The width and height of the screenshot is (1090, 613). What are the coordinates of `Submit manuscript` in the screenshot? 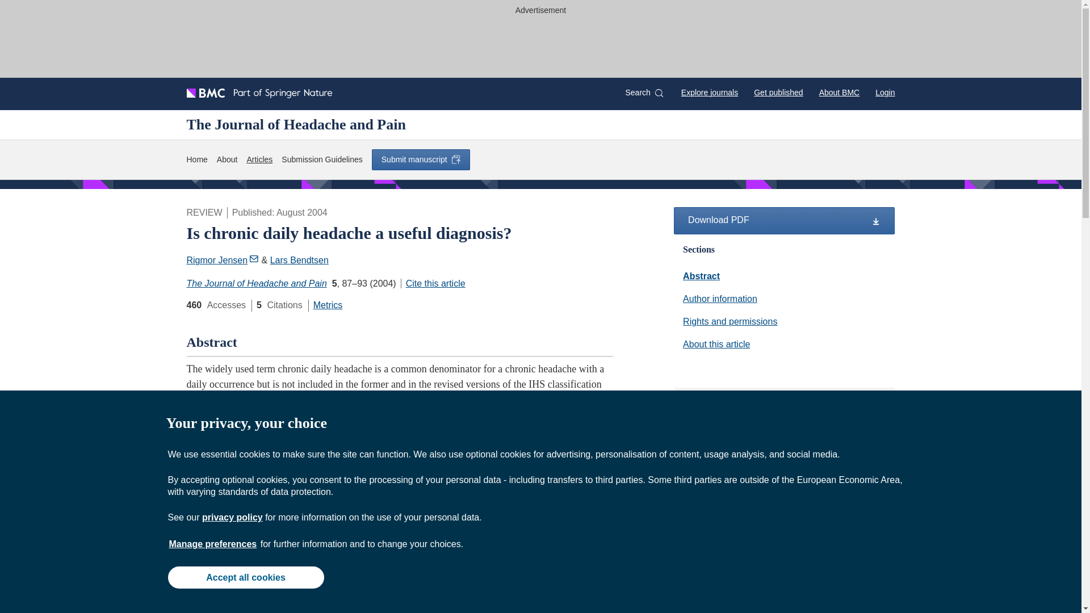 It's located at (420, 159).